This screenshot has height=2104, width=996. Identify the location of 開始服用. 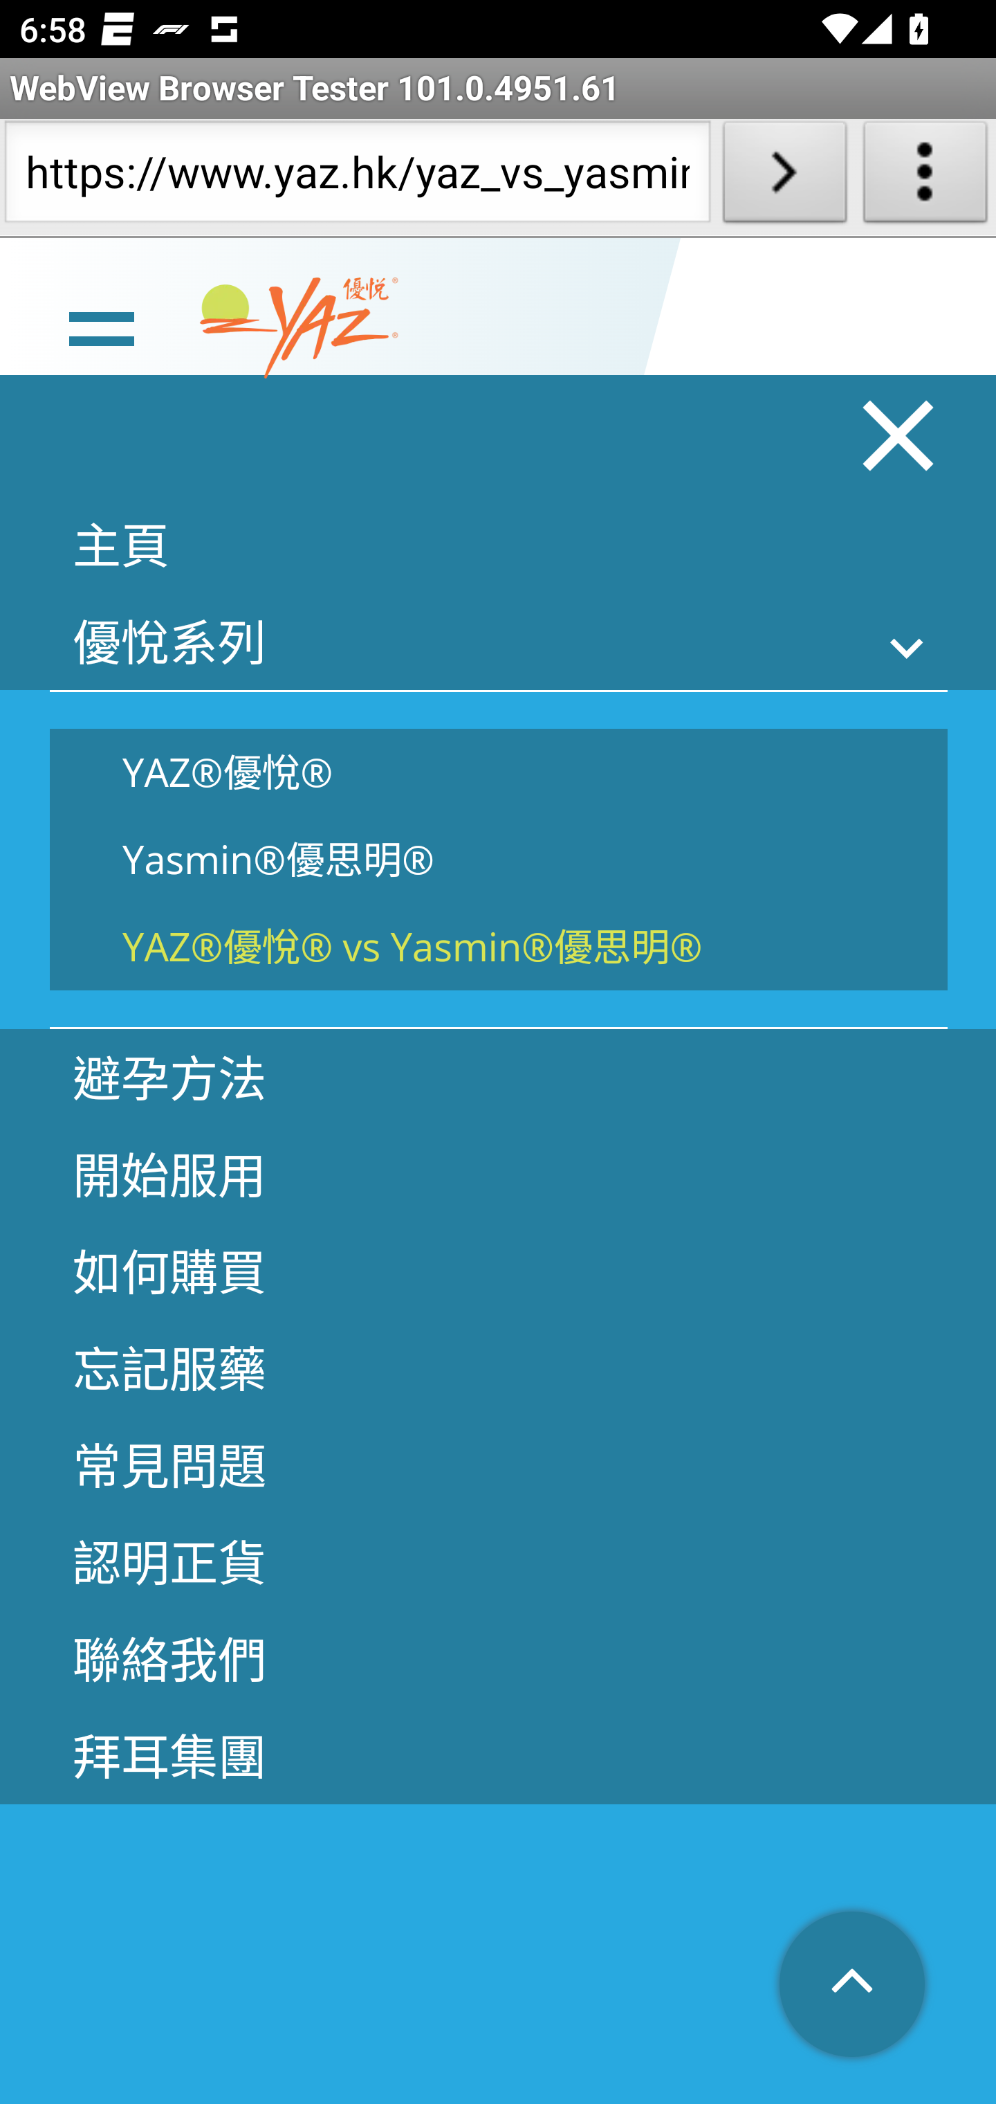
(498, 1174).